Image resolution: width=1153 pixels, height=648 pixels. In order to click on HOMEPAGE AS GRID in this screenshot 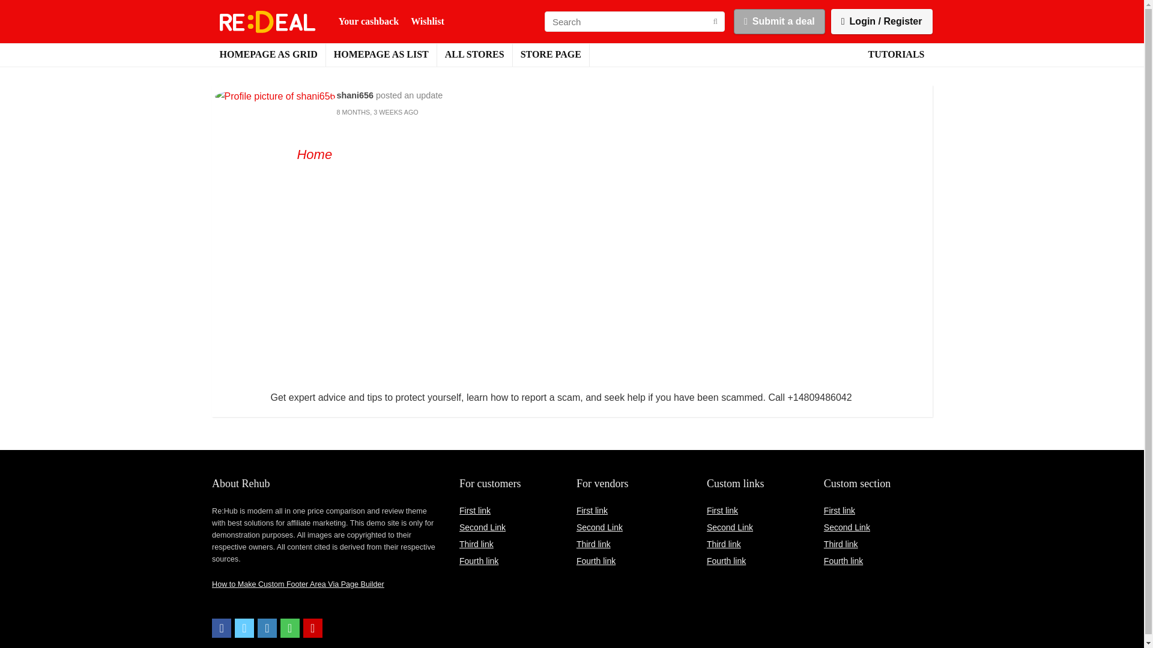, I will do `click(268, 55)`.